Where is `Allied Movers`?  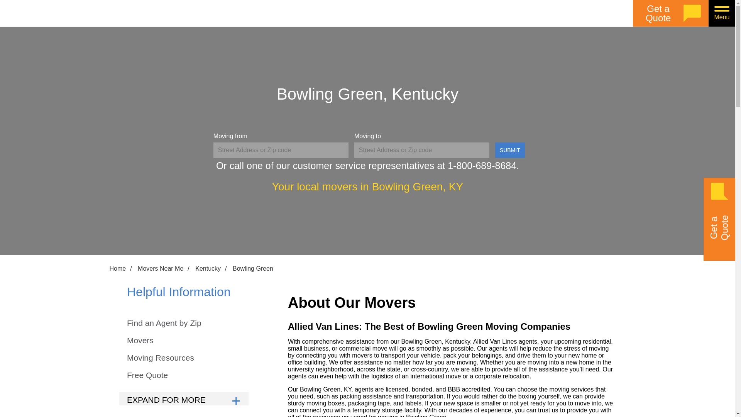 Allied Movers is located at coordinates (86, 13).